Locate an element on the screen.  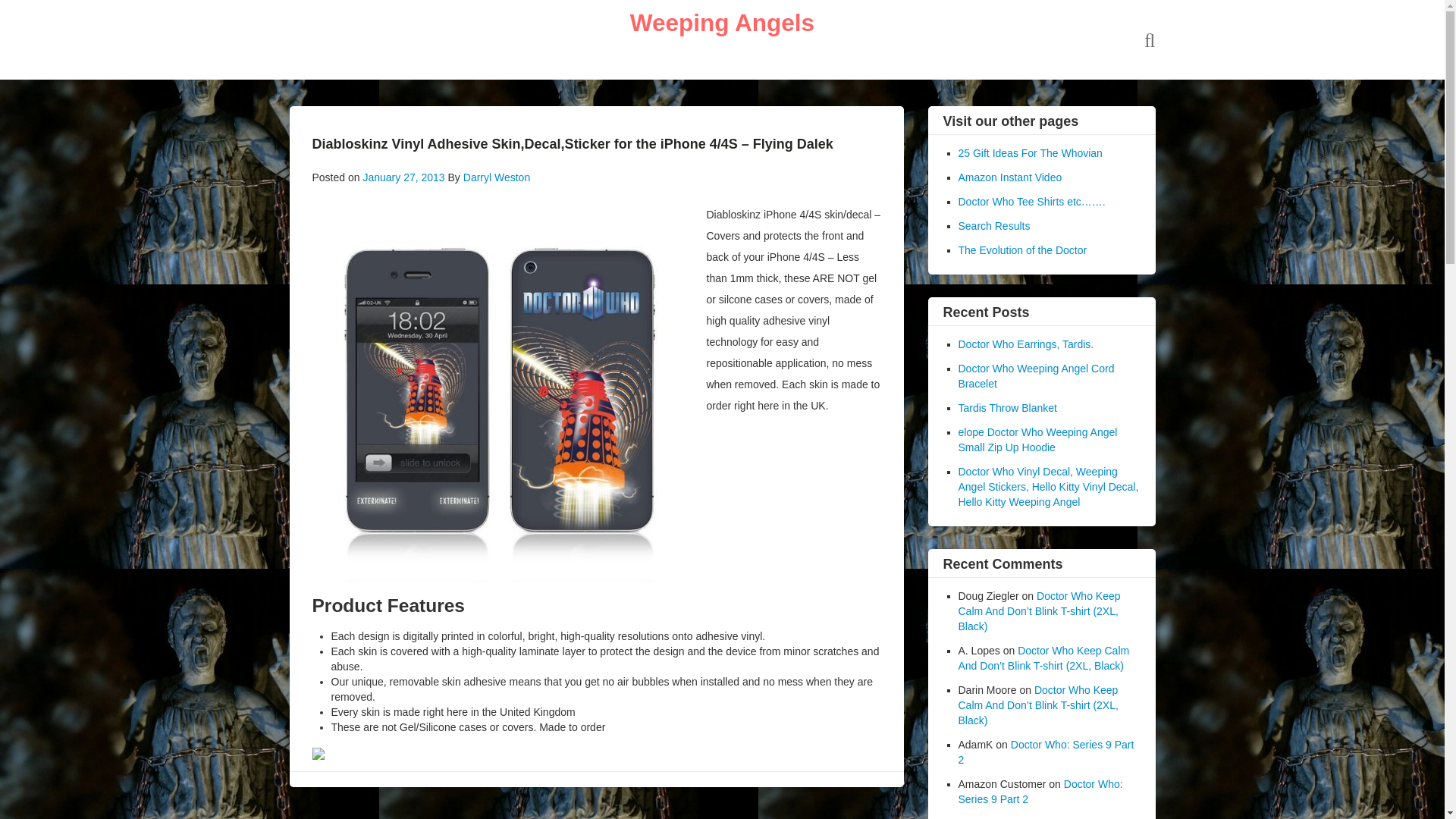
Doctor Who Earrings, Tardis. is located at coordinates (1026, 344).